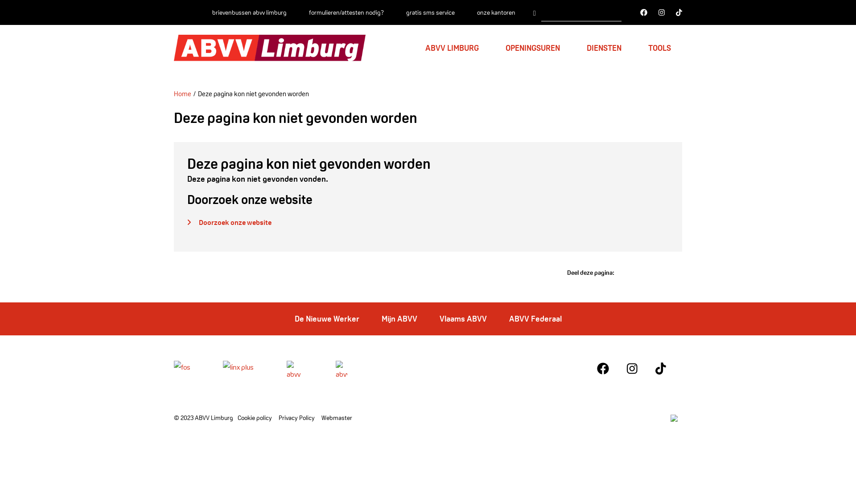 Image resolution: width=856 pixels, height=481 pixels. I want to click on Share to WhatsApp, so click(657, 273).